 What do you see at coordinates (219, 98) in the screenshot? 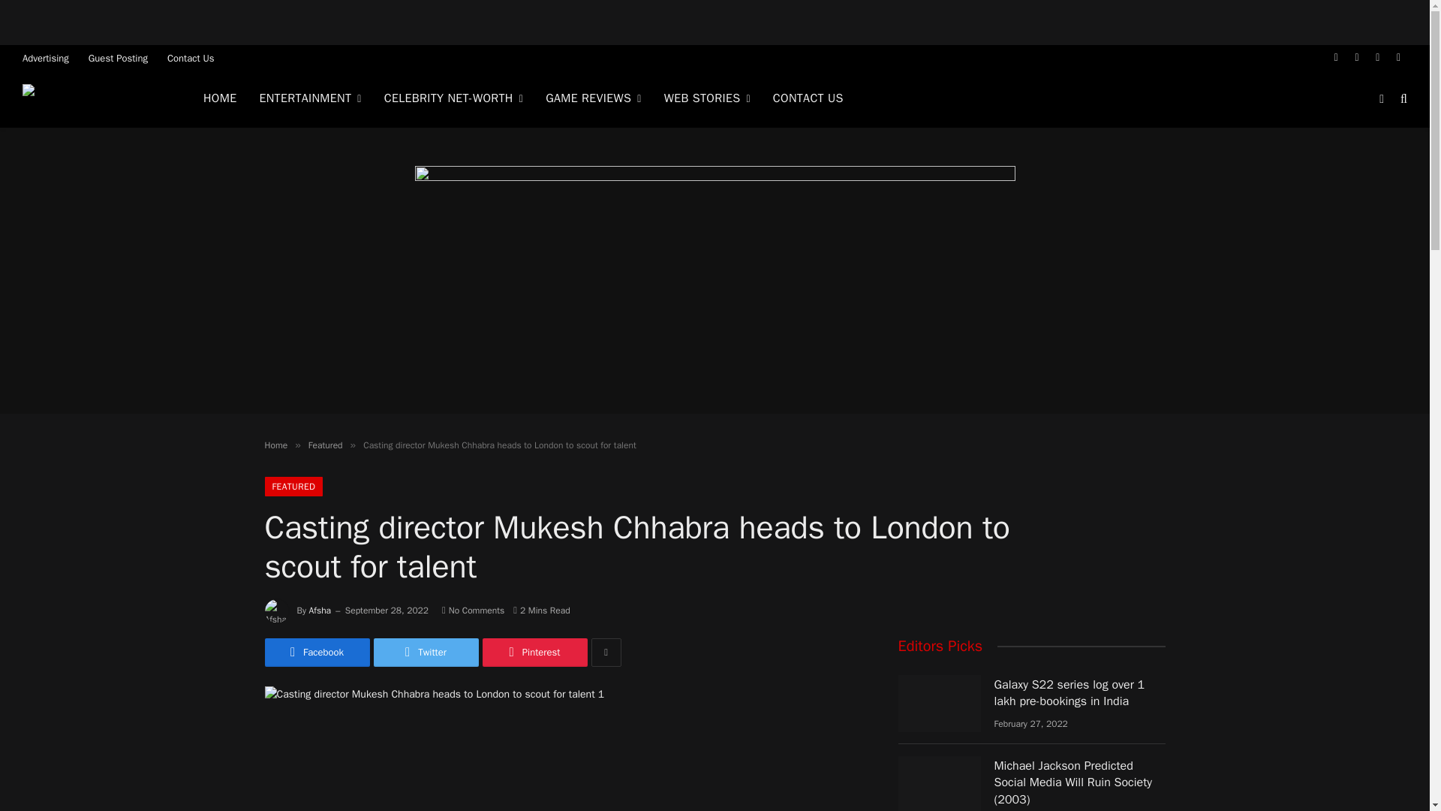
I see `HOME` at bounding box center [219, 98].